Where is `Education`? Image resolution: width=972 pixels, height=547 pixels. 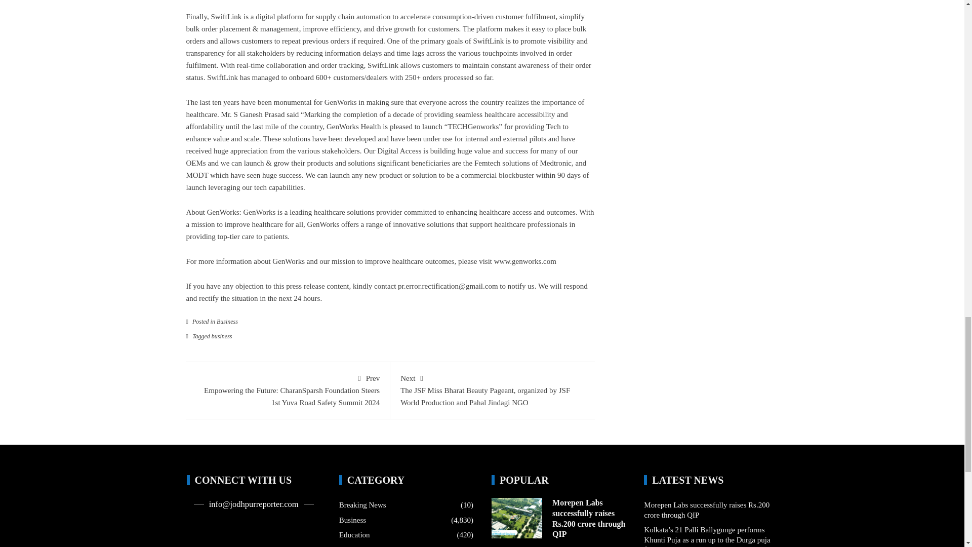
Education is located at coordinates (354, 535).